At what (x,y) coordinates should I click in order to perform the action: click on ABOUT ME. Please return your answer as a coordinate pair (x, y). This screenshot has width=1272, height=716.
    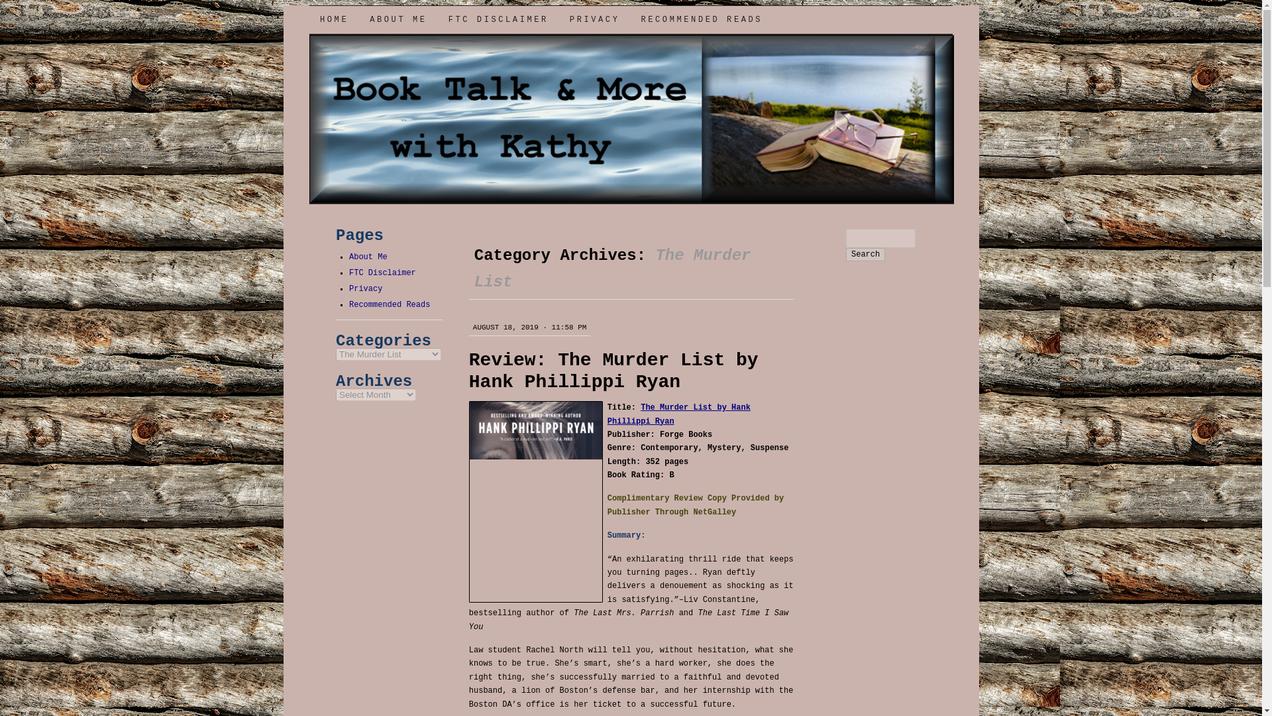
    Looking at the image, I should click on (397, 19).